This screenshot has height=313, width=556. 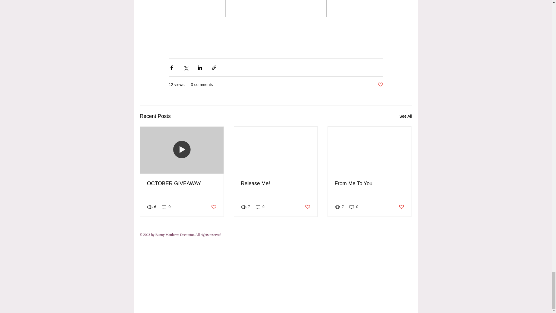 What do you see at coordinates (275, 183) in the screenshot?
I see `Release Me!` at bounding box center [275, 183].